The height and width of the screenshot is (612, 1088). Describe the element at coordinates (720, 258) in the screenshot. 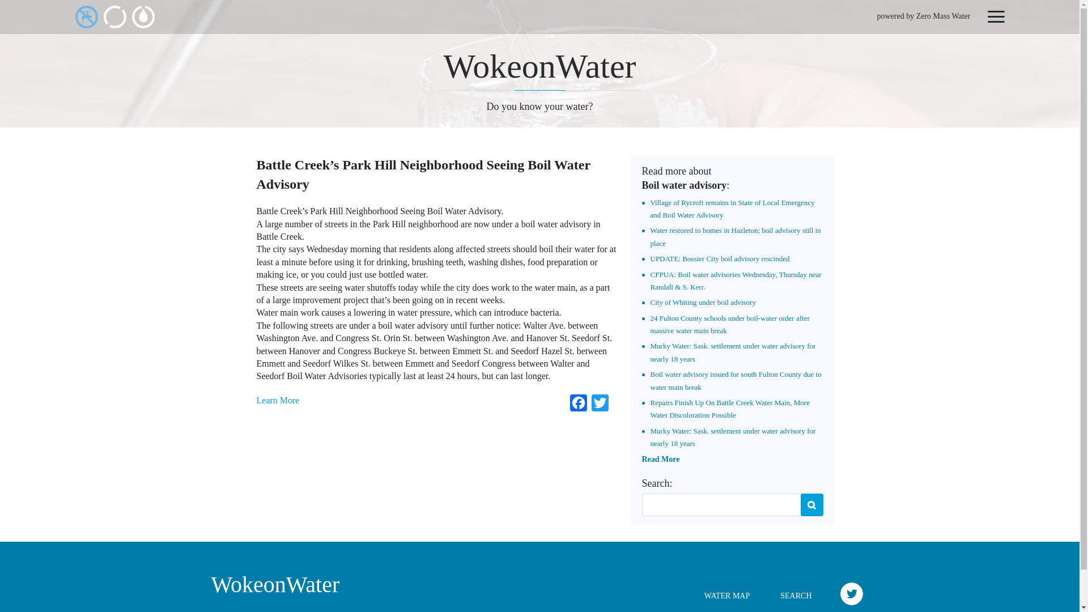

I see `UPDATE: Bossier City boil advisory rescinded` at that location.